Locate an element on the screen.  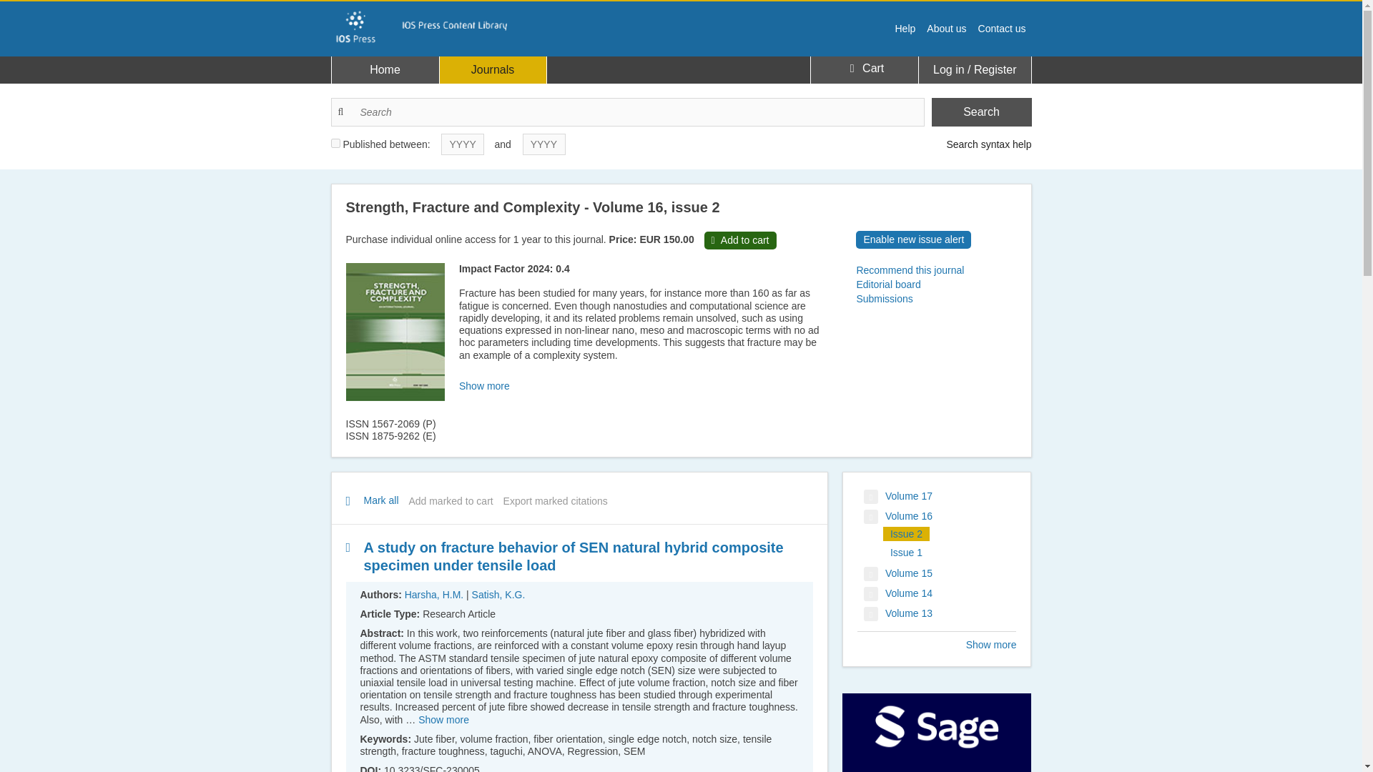
Home is located at coordinates (428, 26).